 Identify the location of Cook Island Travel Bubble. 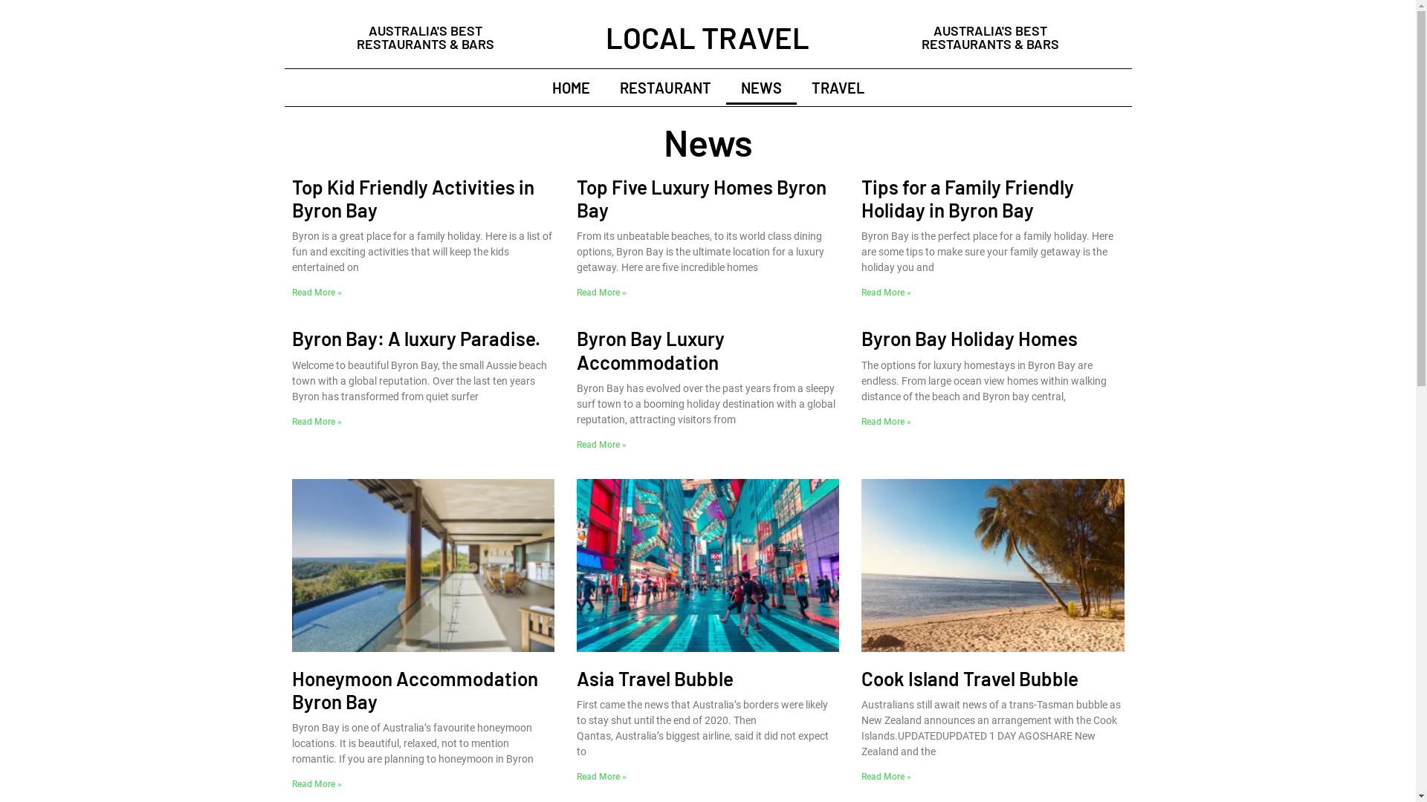
(970, 679).